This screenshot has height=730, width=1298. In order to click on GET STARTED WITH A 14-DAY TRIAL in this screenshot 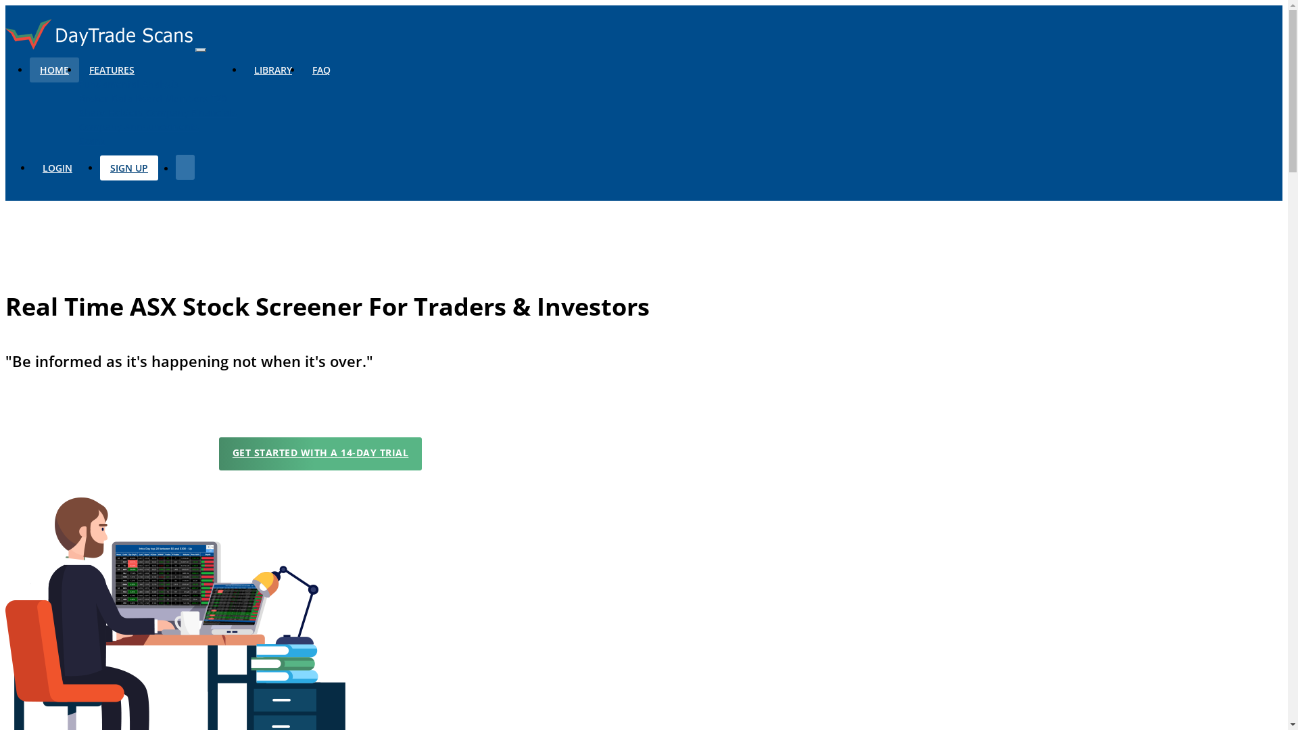, I will do `click(320, 454)`.